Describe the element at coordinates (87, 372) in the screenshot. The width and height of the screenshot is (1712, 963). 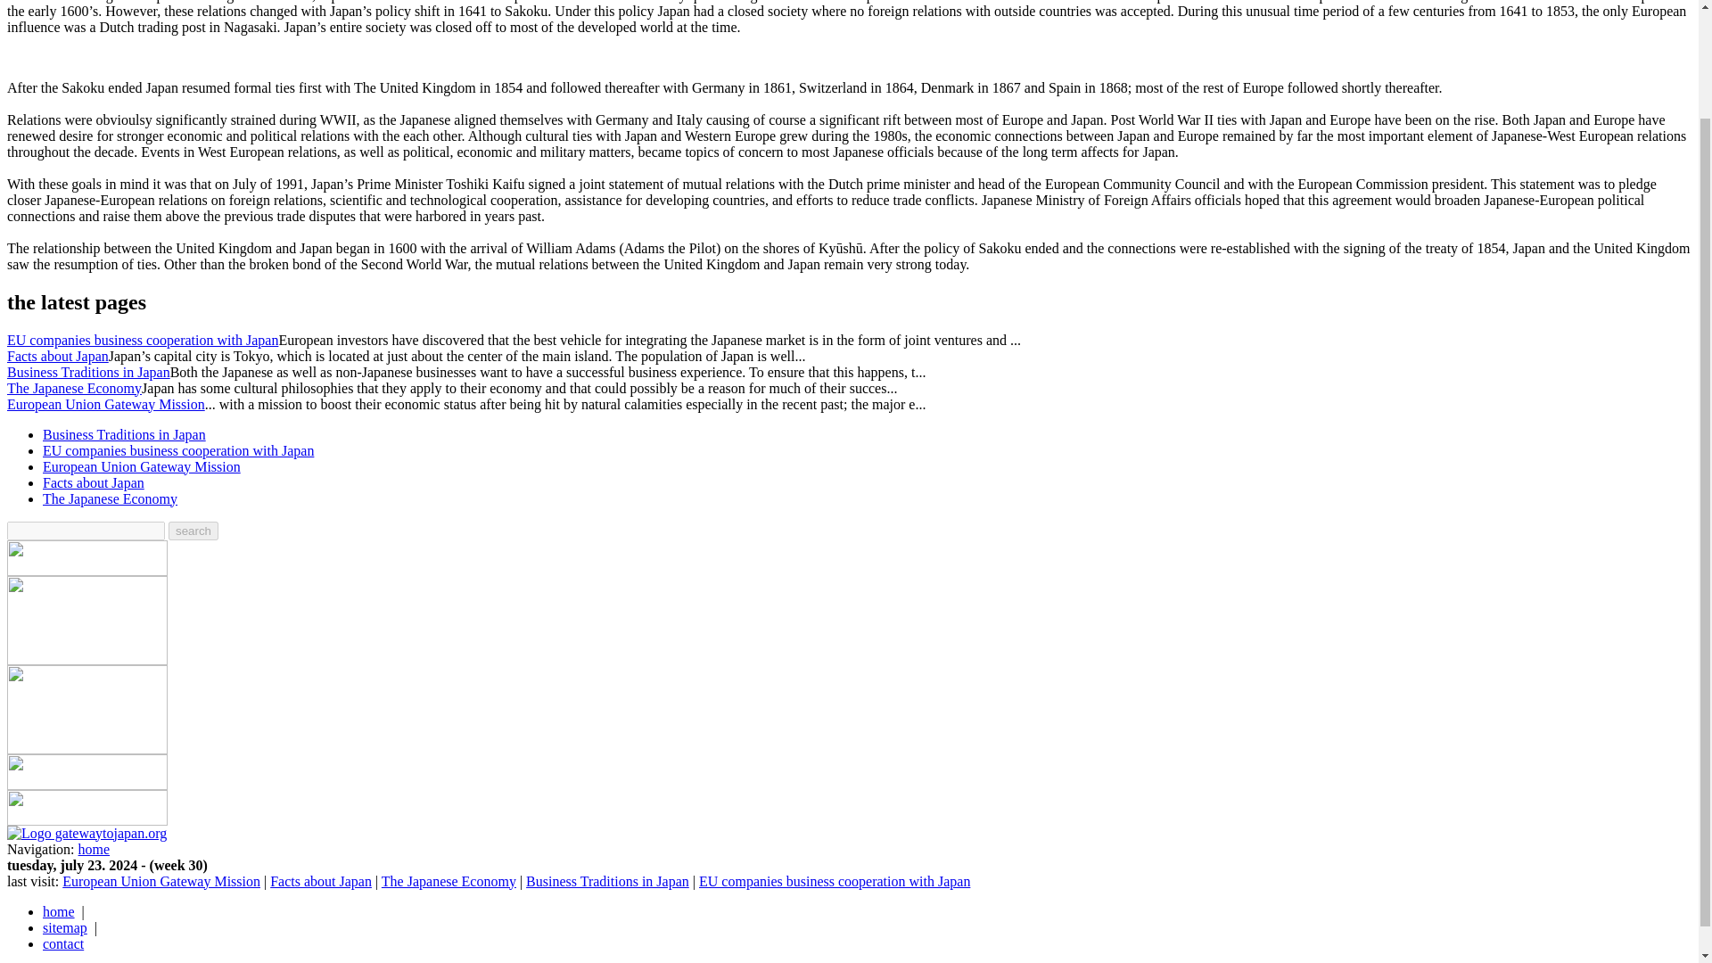
I see `Business Traditions in Japan` at that location.